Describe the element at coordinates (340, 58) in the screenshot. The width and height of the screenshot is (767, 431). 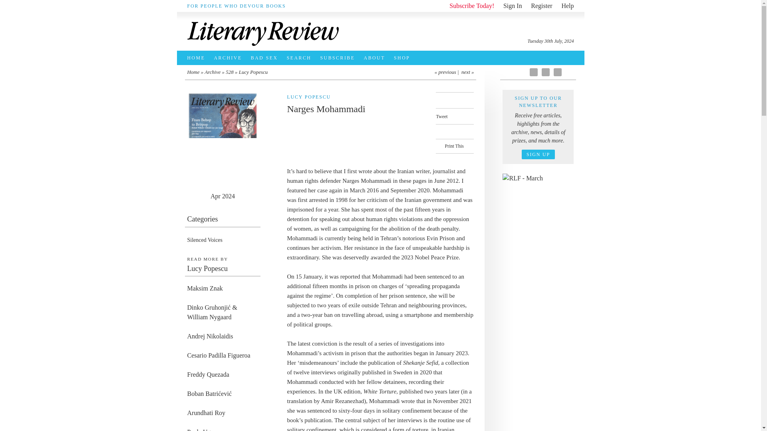
I see `SUBSCRIBE` at that location.